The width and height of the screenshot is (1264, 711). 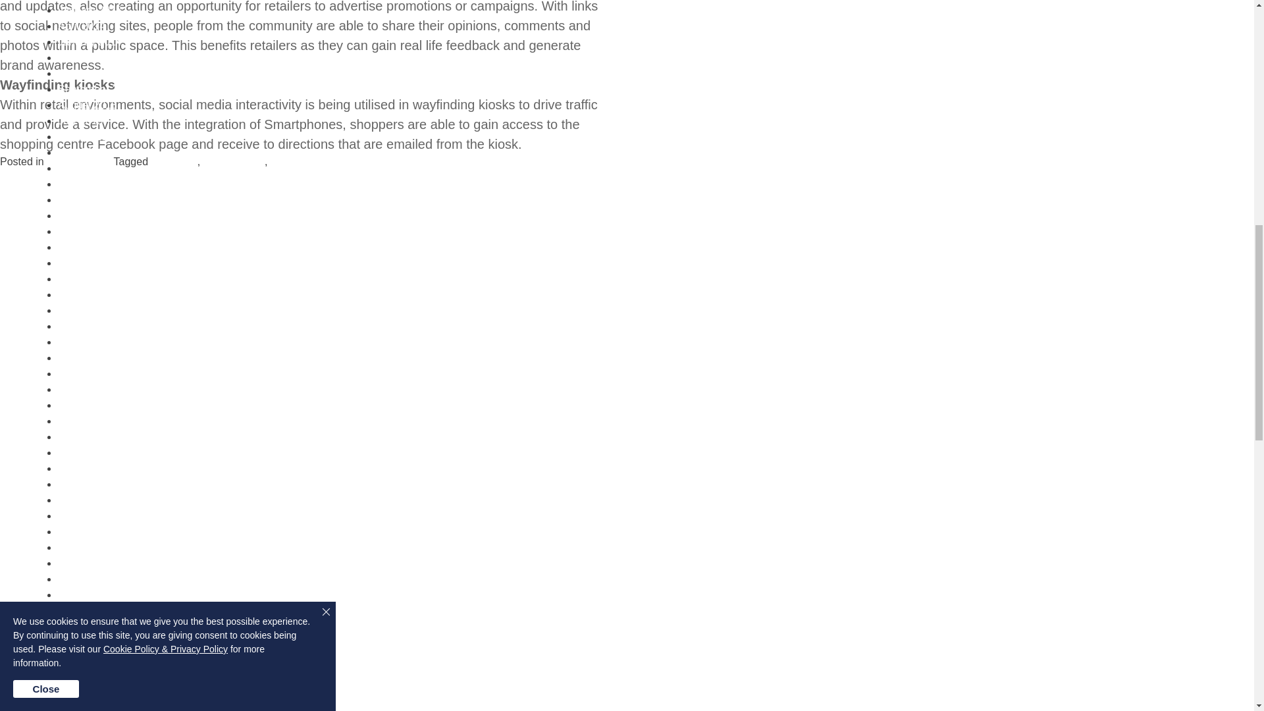 I want to click on November 2013, so click(x=95, y=57).